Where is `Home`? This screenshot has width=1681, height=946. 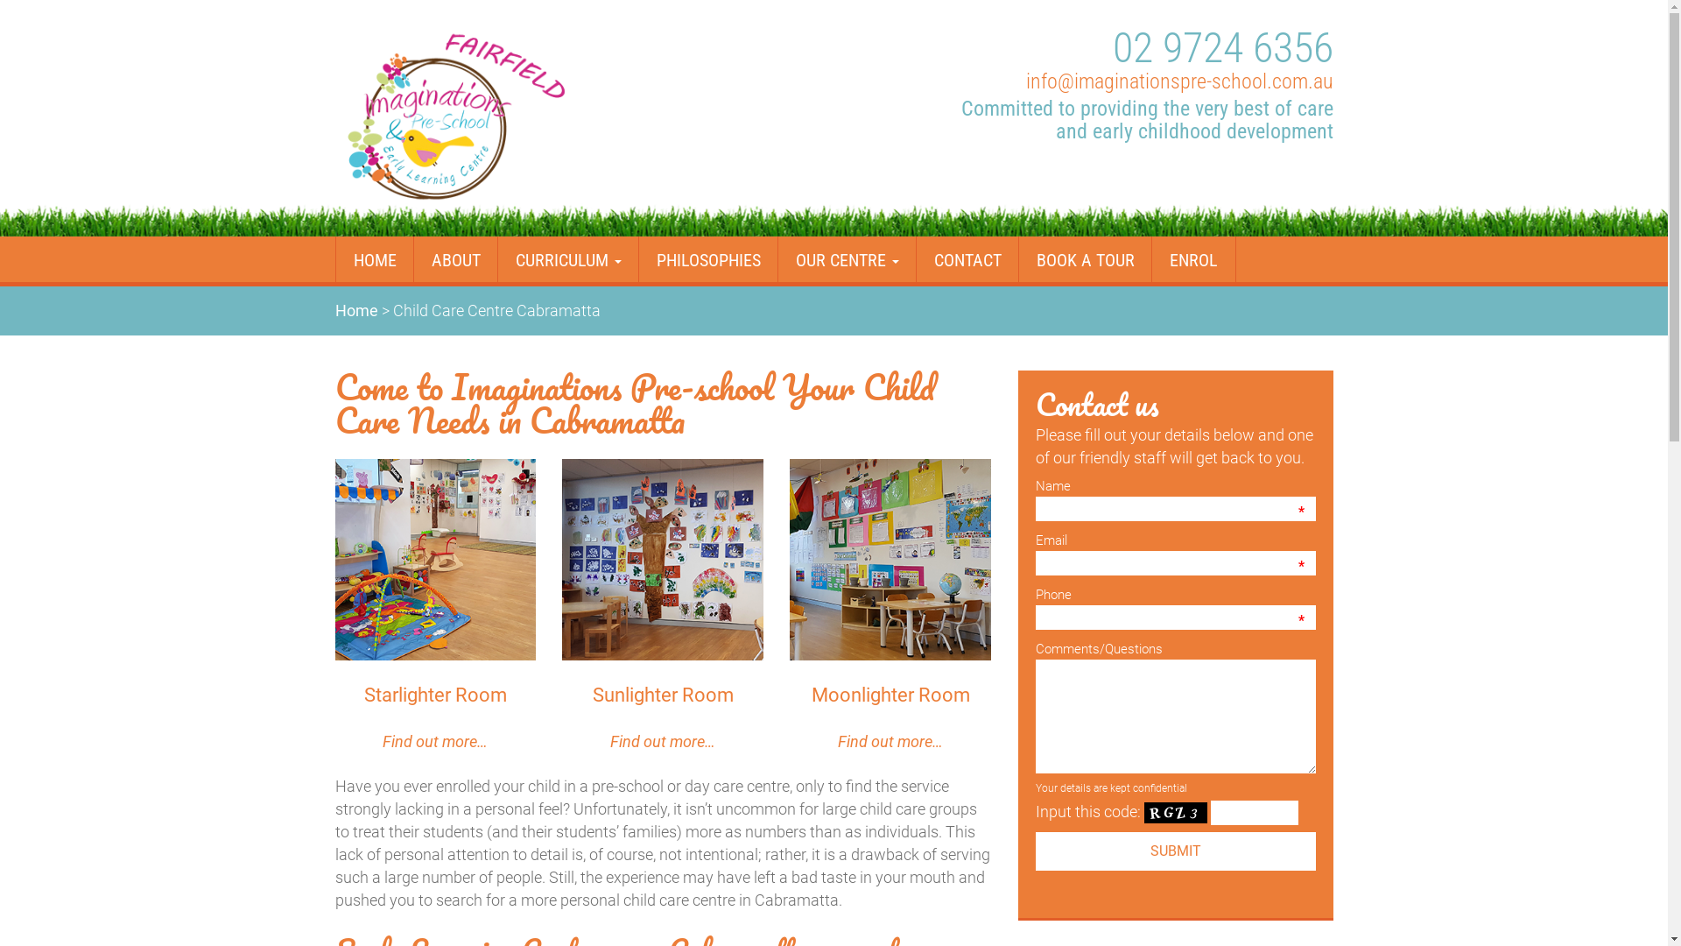
Home is located at coordinates (355, 310).